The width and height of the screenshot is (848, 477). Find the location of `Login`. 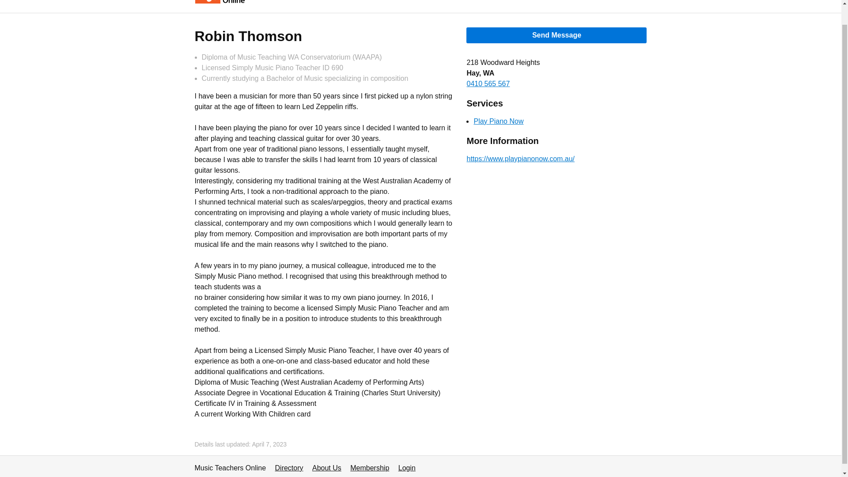

Login is located at coordinates (638, 2).